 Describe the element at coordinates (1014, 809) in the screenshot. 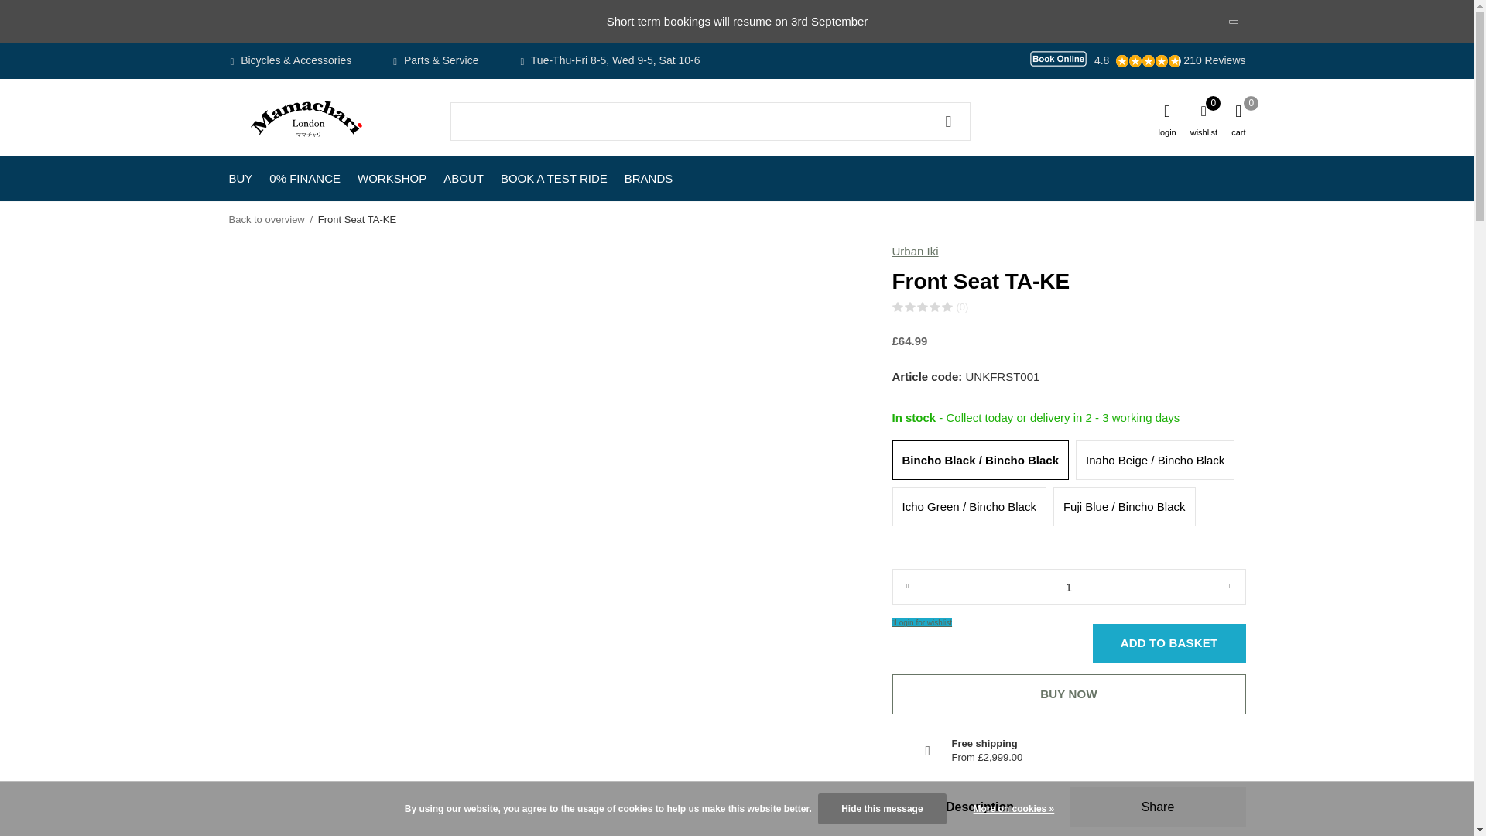

I see `More on cookies` at that location.